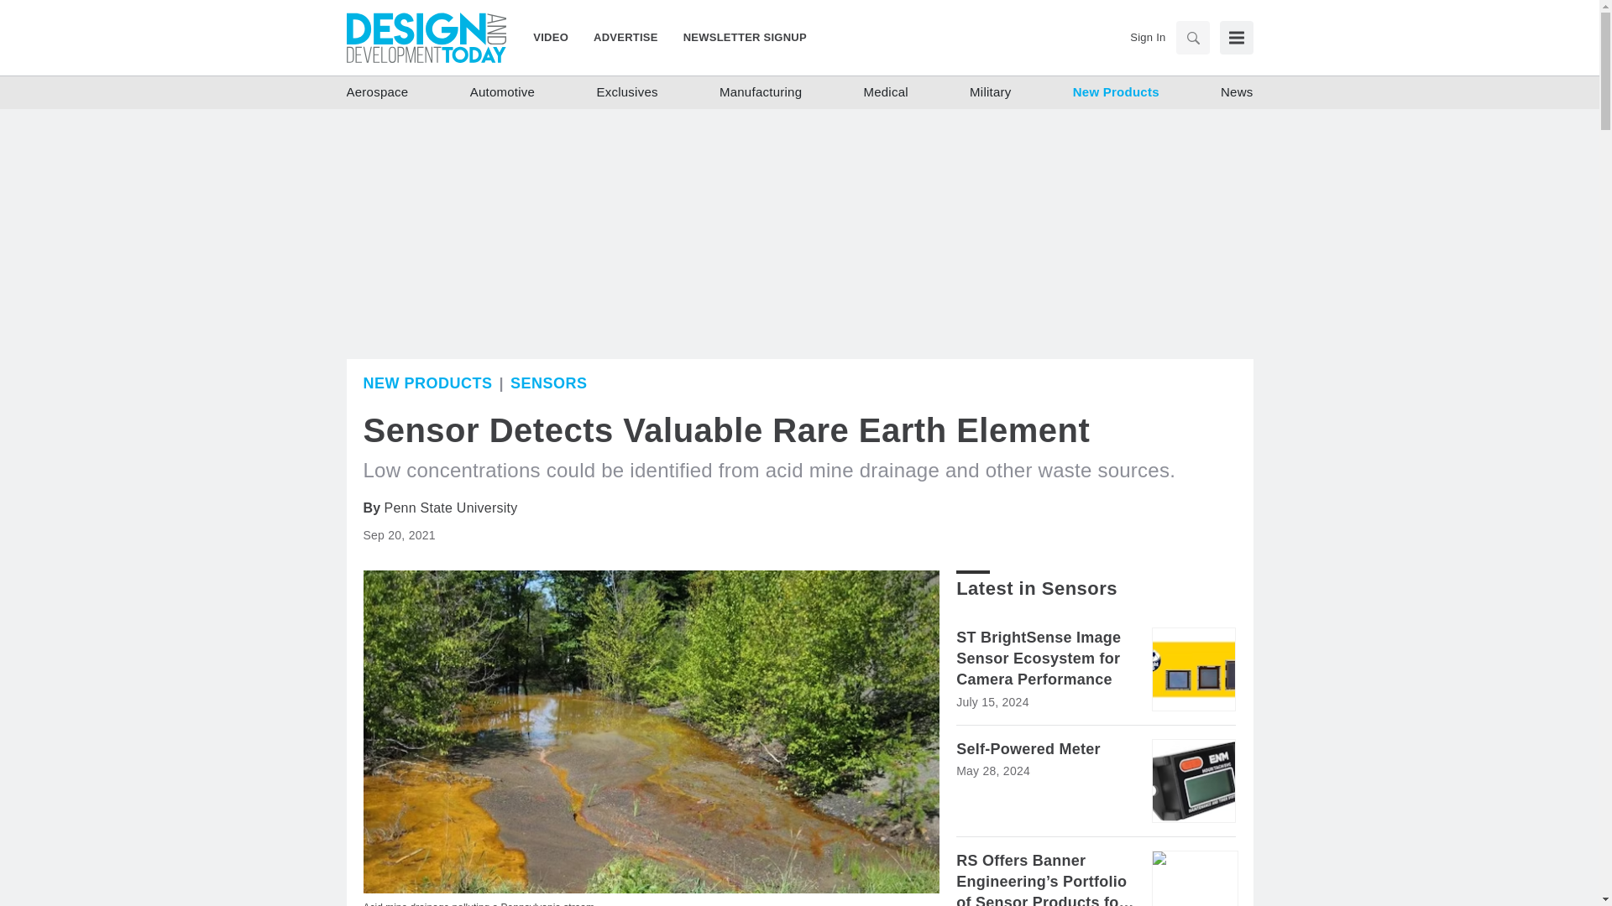 The height and width of the screenshot is (906, 1612). Describe the element at coordinates (427, 383) in the screenshot. I see `New Products` at that location.